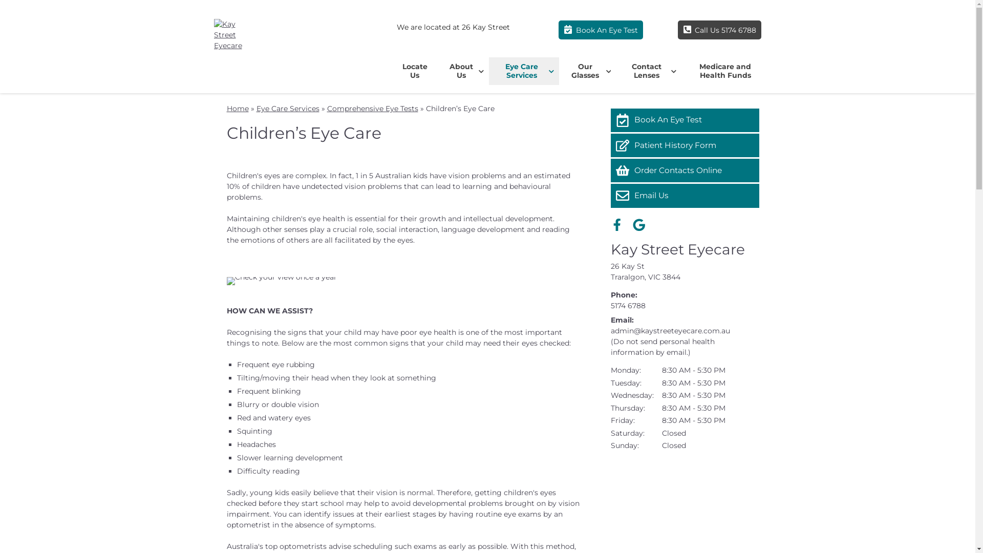  I want to click on Book An Eye Test, so click(685, 120).